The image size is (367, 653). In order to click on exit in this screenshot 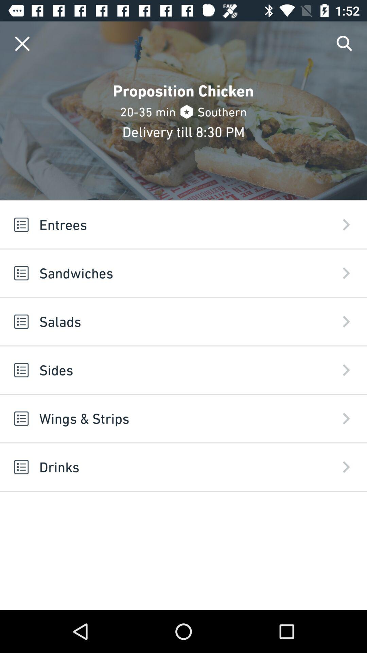, I will do `click(22, 44)`.